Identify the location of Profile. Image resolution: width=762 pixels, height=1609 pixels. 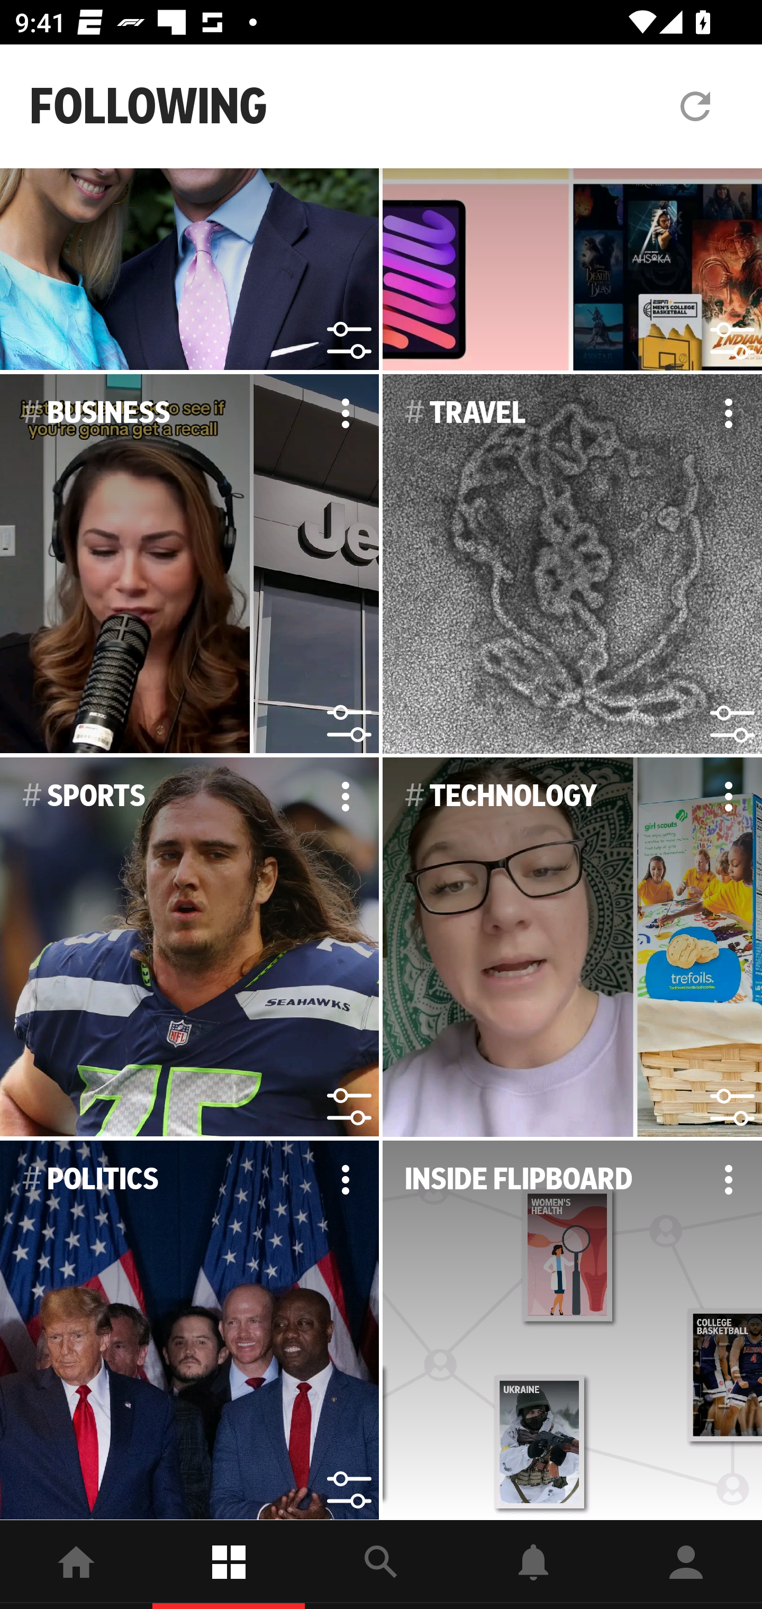
(686, 1565).